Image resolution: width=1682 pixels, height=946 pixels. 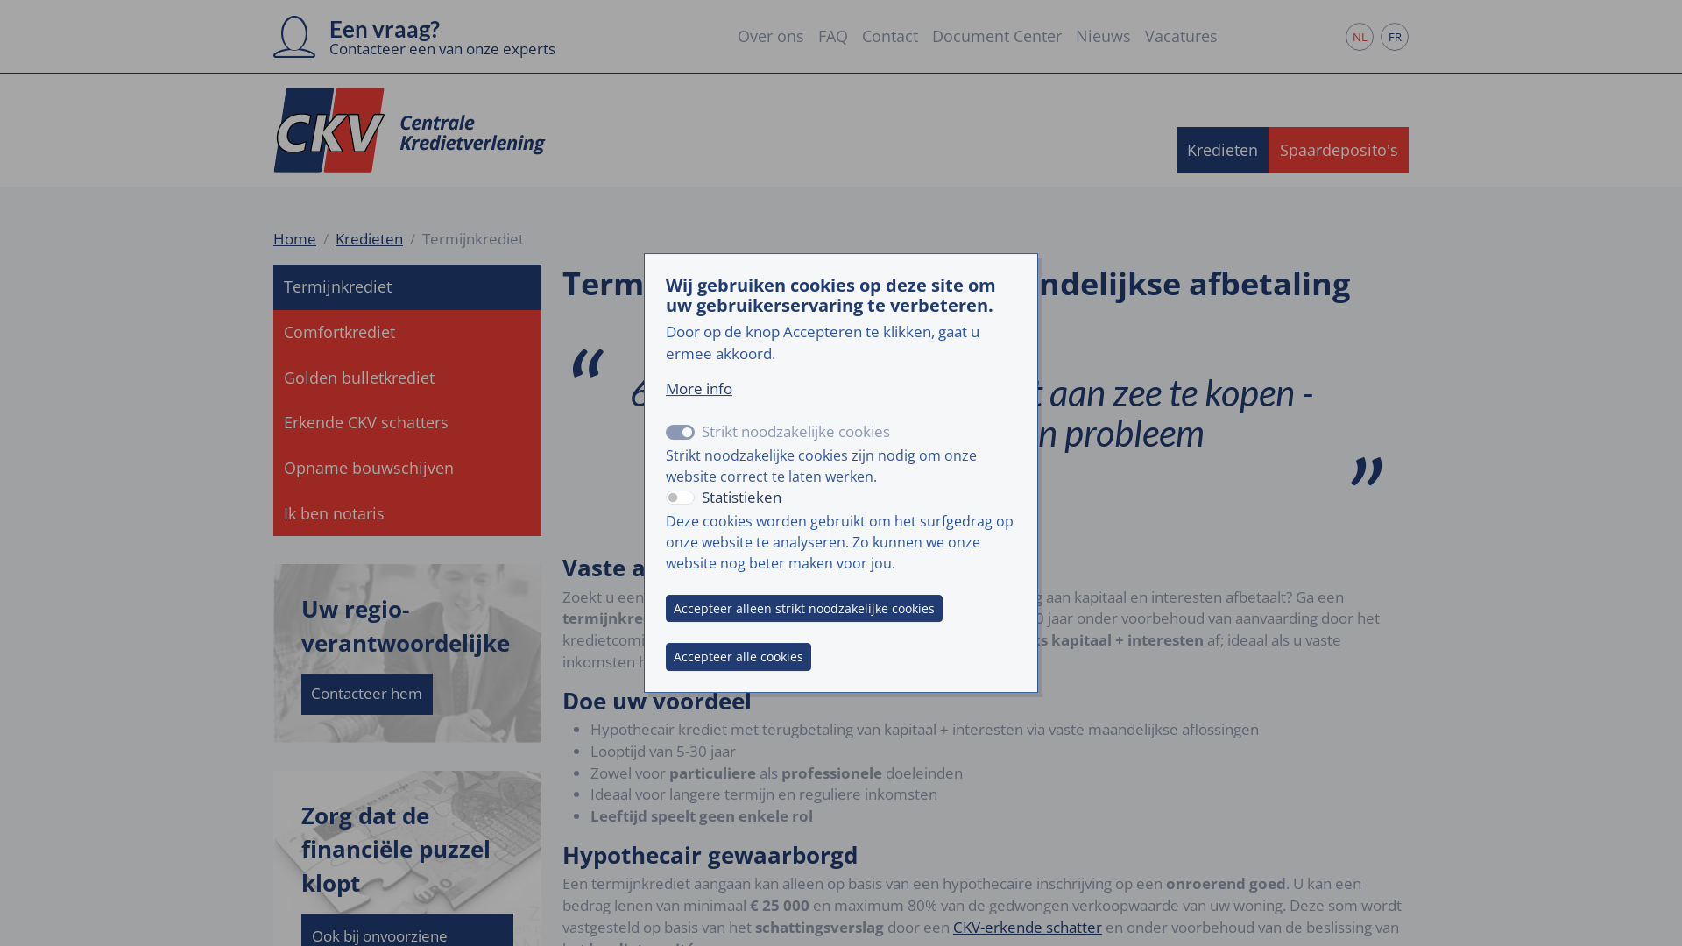 I want to click on Contacteer een van onze experts, so click(x=442, y=49).